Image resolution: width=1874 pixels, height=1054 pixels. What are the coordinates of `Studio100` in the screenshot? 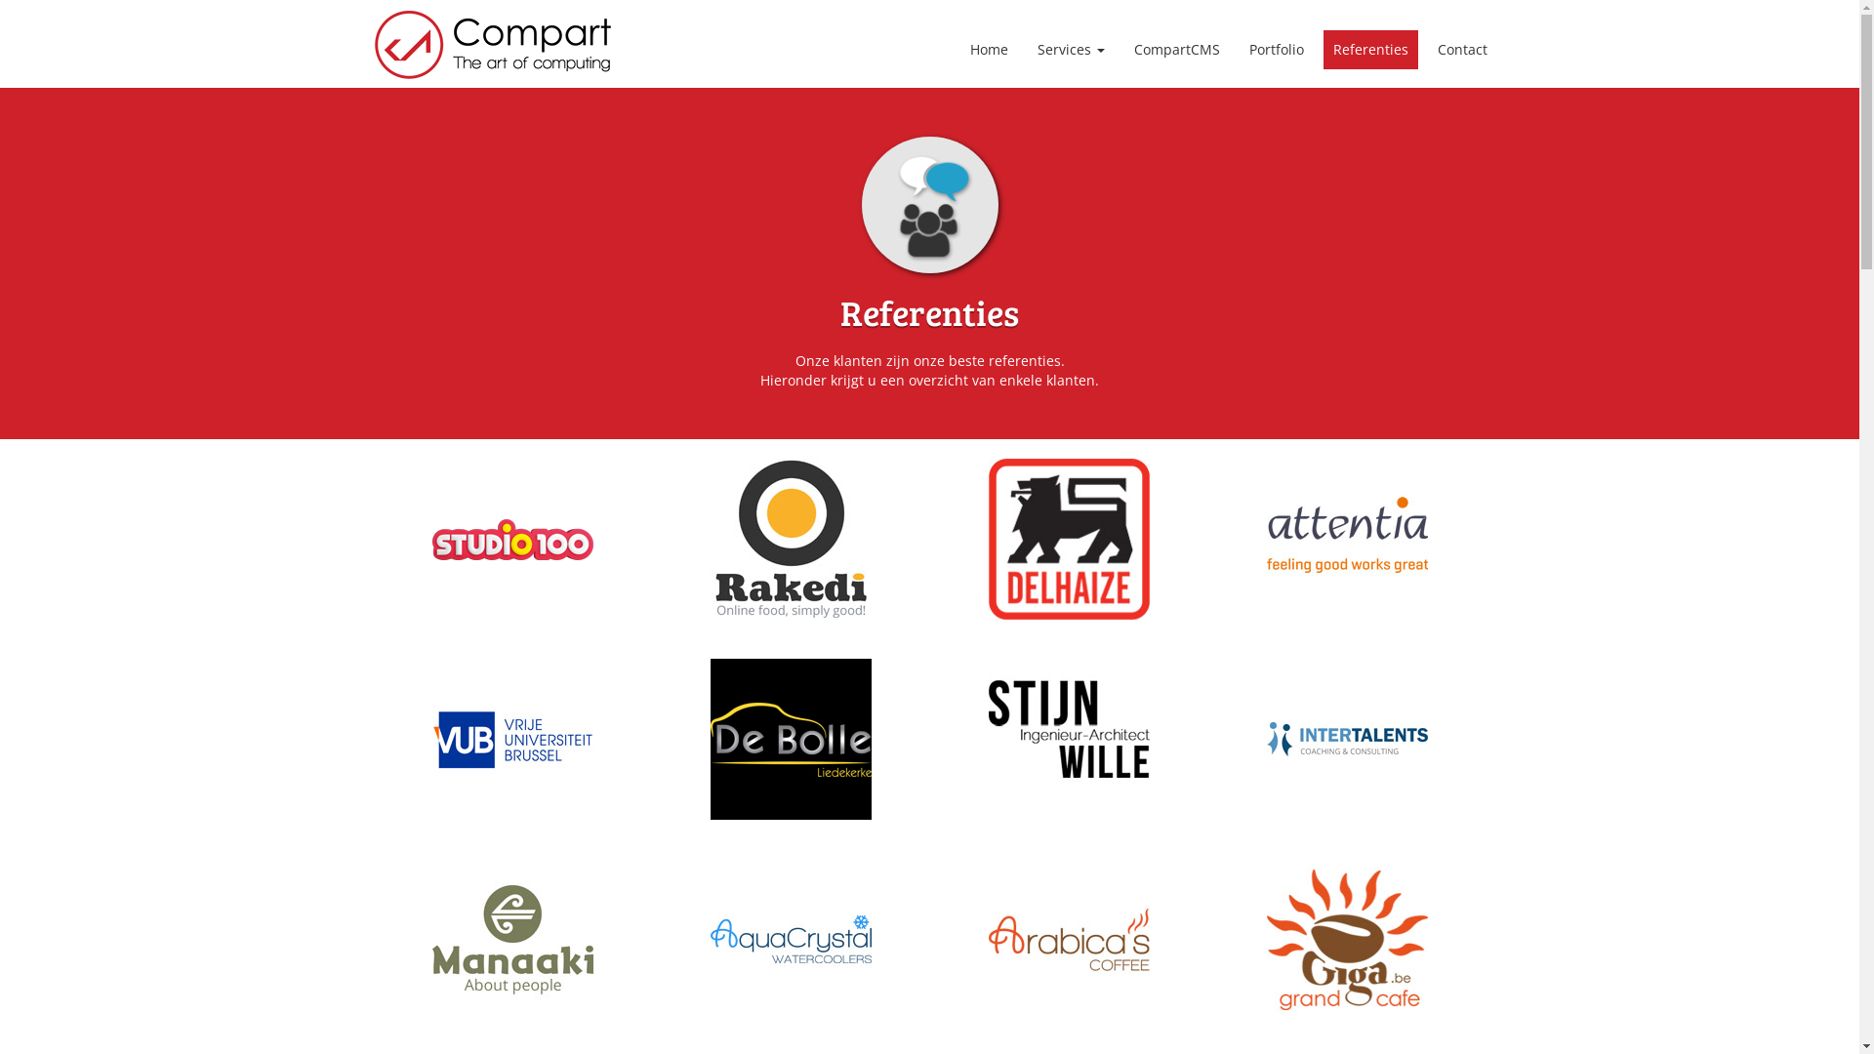 It's located at (511, 537).